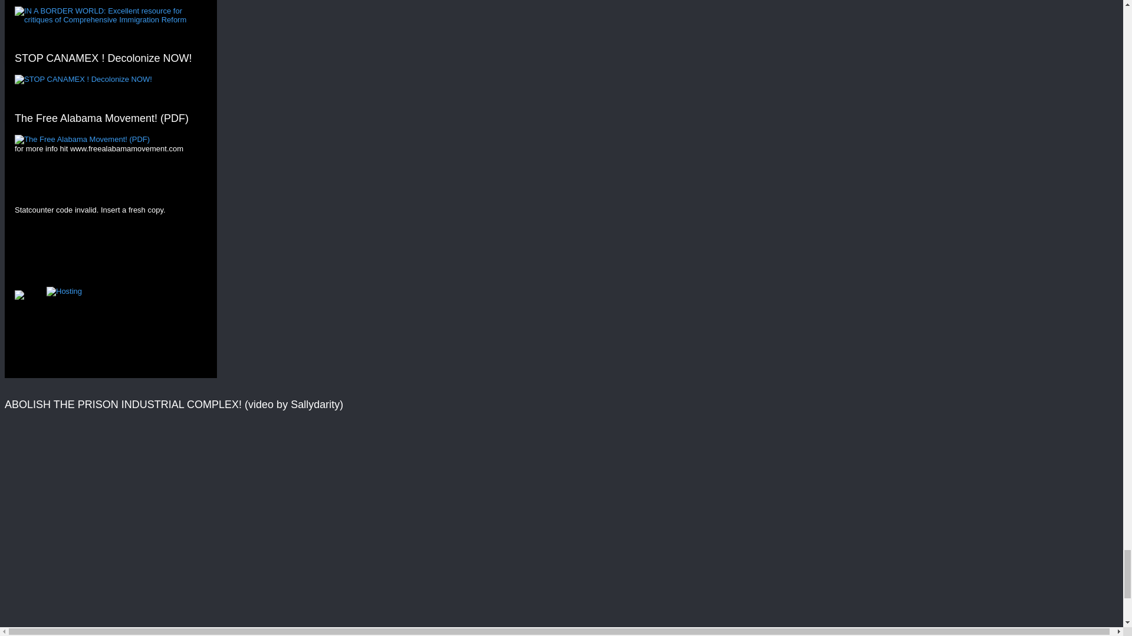 The height and width of the screenshot is (636, 1132). Describe the element at coordinates (19, 297) in the screenshot. I see `Free Blog Counters, Stats and Widgets` at that location.